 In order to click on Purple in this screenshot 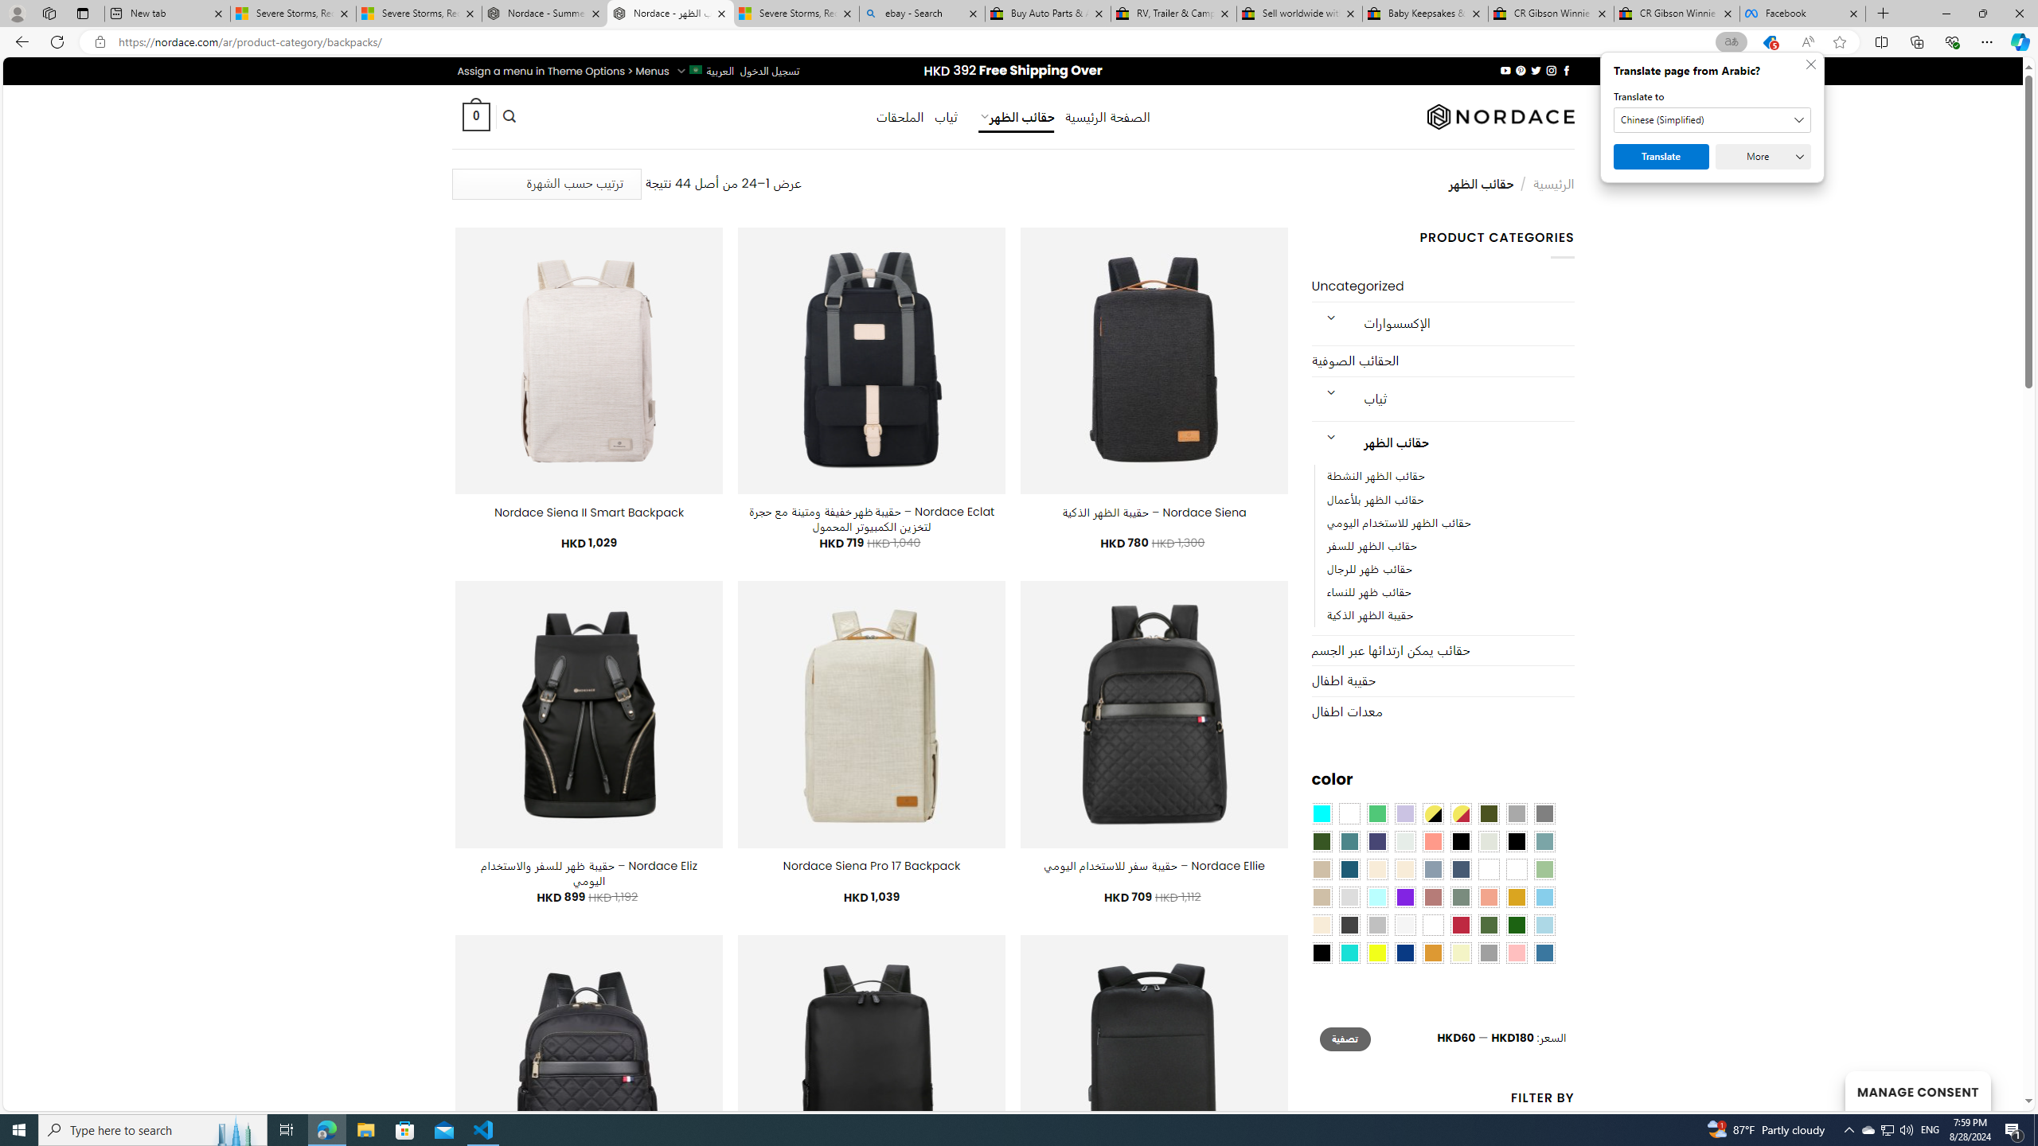, I will do `click(1405, 897)`.